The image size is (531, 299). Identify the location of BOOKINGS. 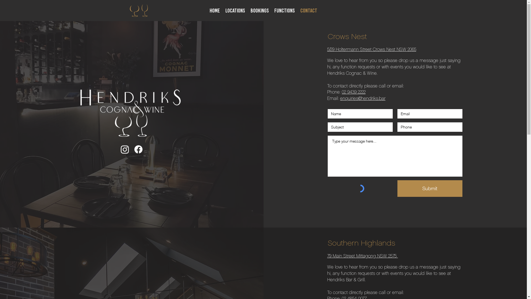
(260, 11).